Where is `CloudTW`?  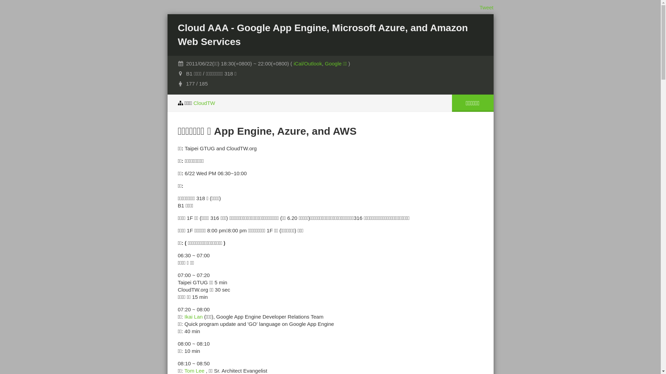 CloudTW is located at coordinates (205, 103).